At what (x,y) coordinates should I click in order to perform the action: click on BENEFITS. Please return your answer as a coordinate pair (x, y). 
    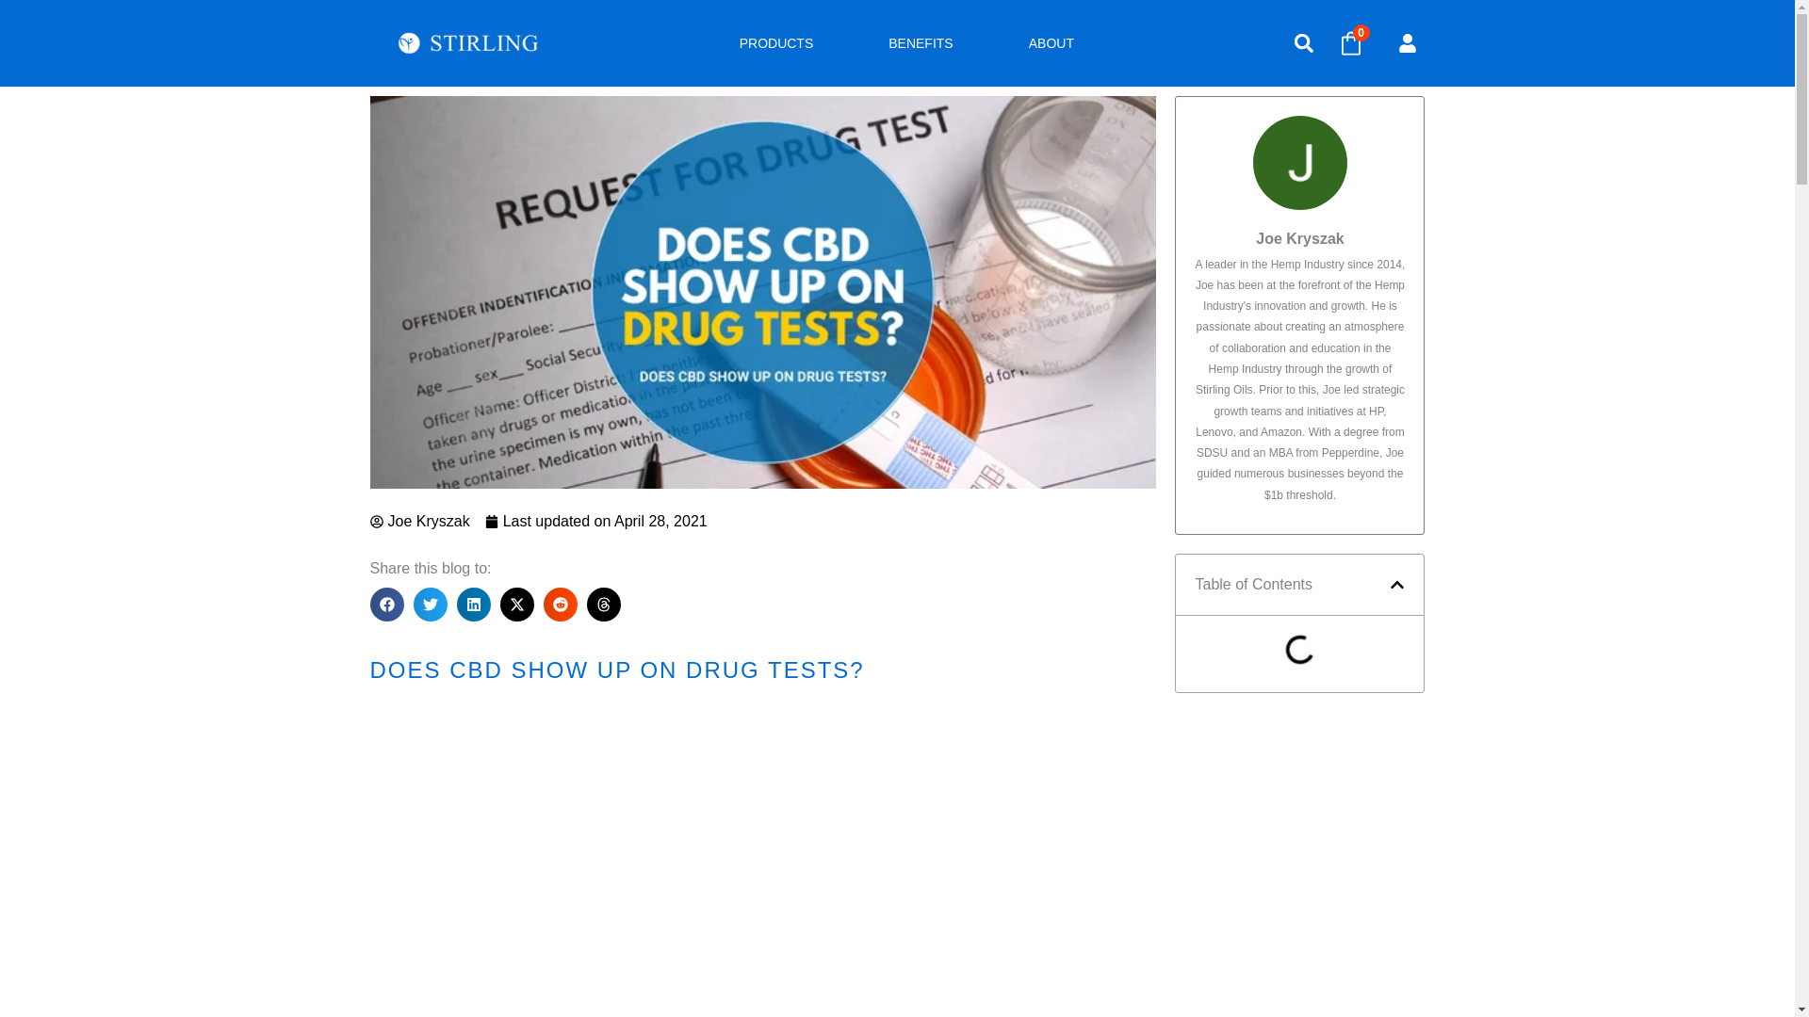
    Looking at the image, I should click on (939, 43).